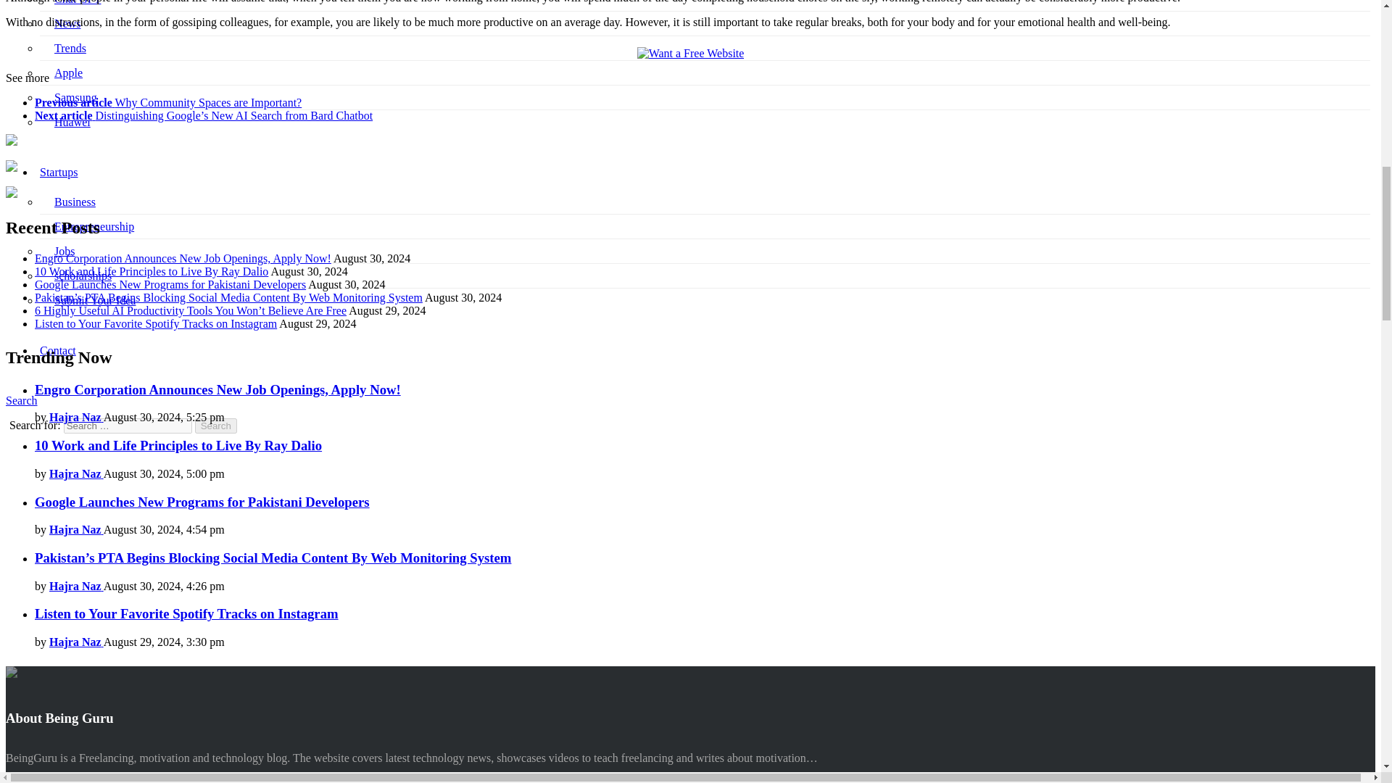  Describe the element at coordinates (75, 473) in the screenshot. I see `Posts by Hajra Naz` at that location.